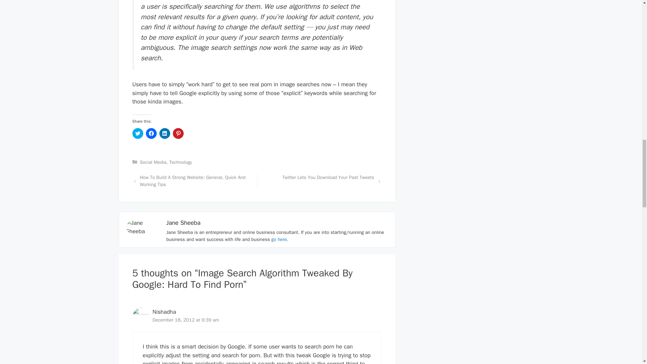  What do you see at coordinates (151, 133) in the screenshot?
I see `Click to share on Facebook` at bounding box center [151, 133].